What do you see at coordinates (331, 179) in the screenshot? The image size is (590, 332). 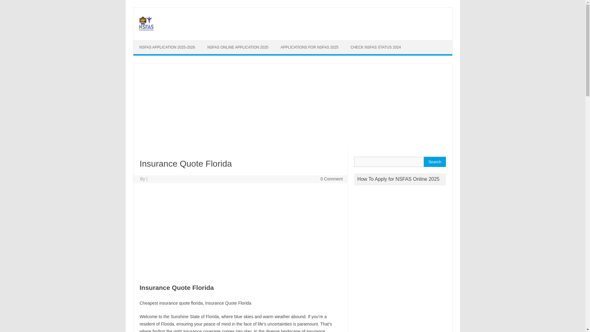 I see `0 Comment` at bounding box center [331, 179].